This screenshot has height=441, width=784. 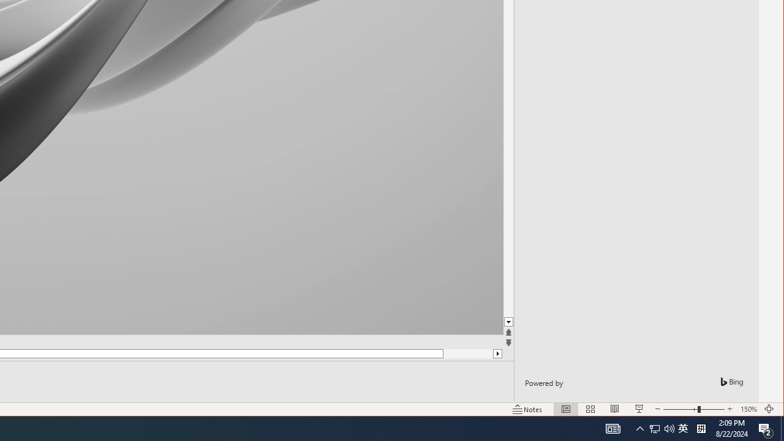 I want to click on Line down, so click(x=577, y=322).